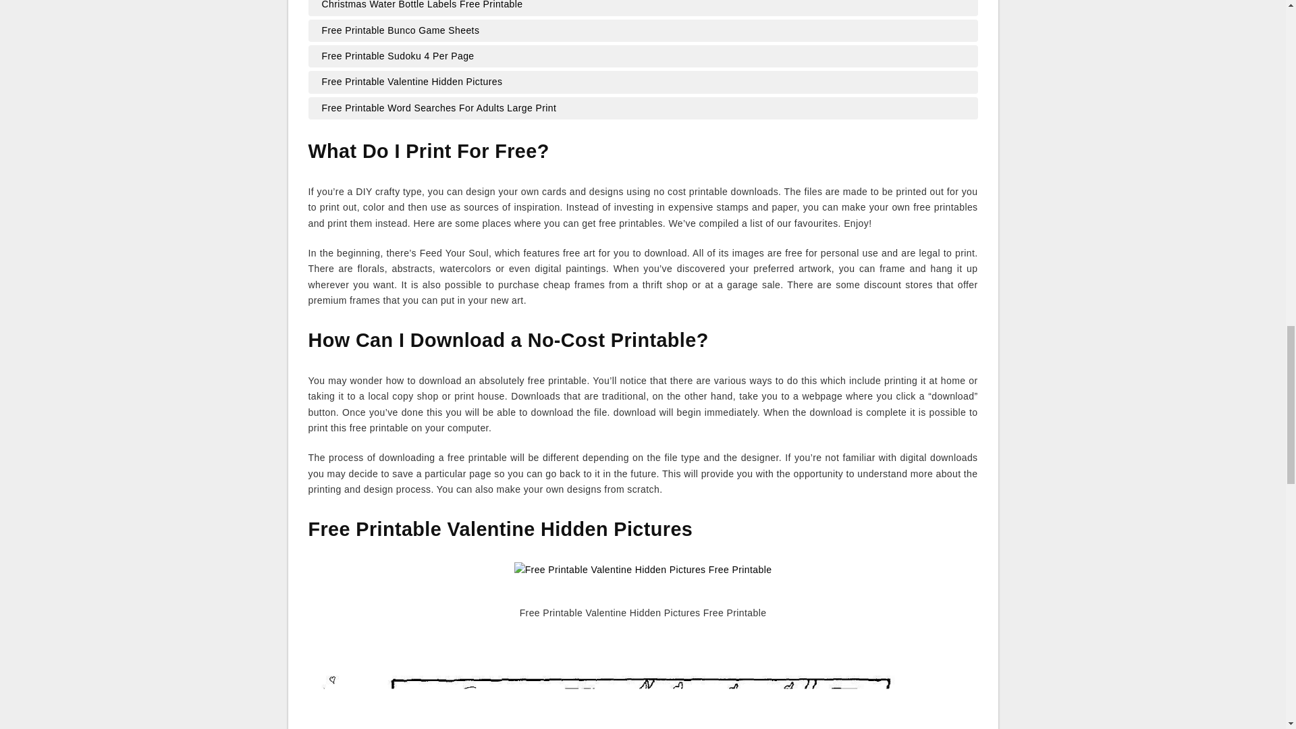 This screenshot has height=729, width=1296. What do you see at coordinates (643, 682) in the screenshot?
I see `free printable valentine hidden pictures free printable 1` at bounding box center [643, 682].